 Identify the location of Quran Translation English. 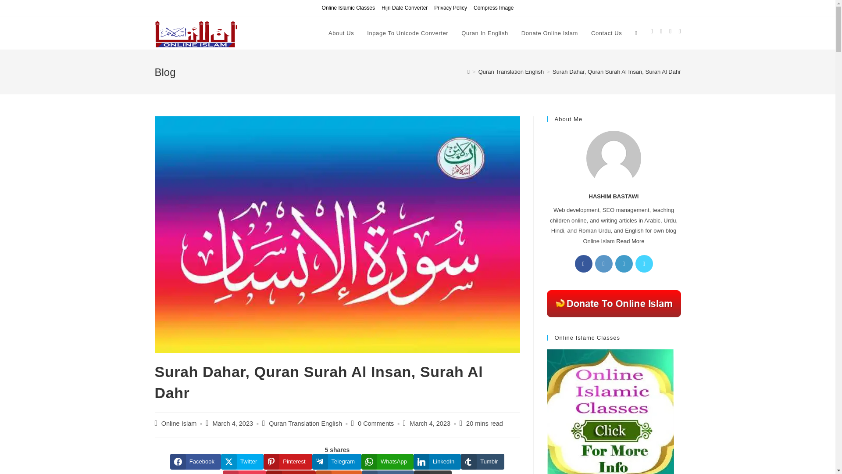
(511, 71).